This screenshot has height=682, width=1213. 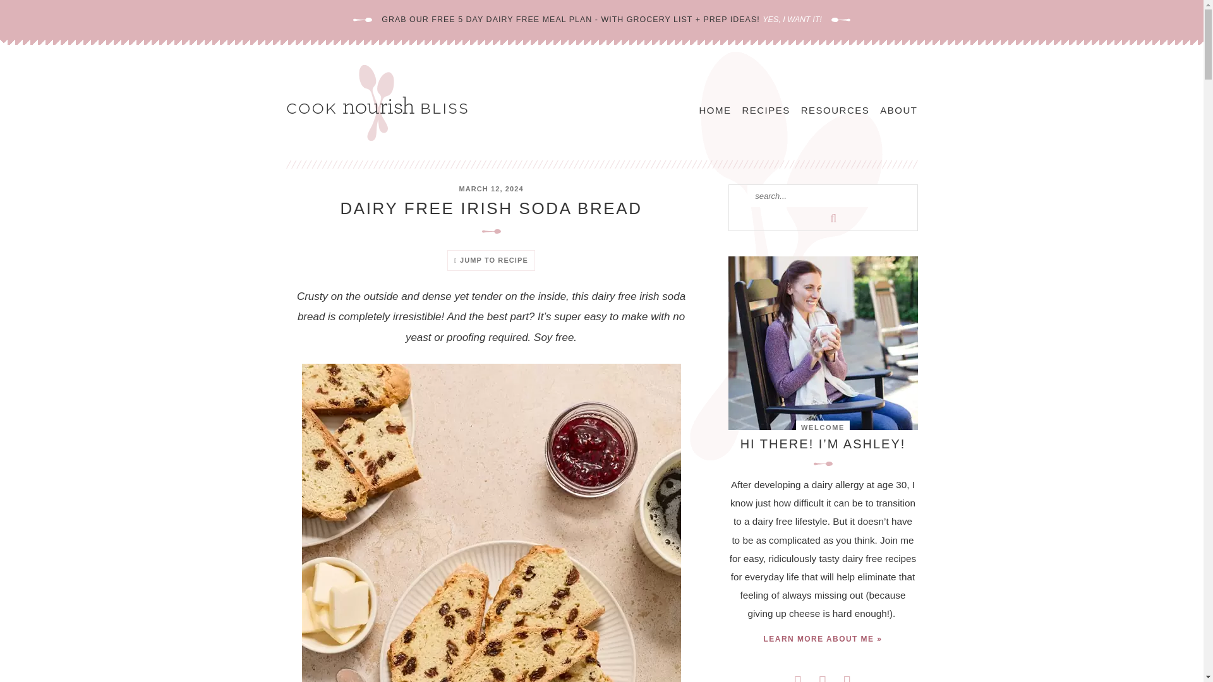 I want to click on JUMP TO RECIPE, so click(x=491, y=260).